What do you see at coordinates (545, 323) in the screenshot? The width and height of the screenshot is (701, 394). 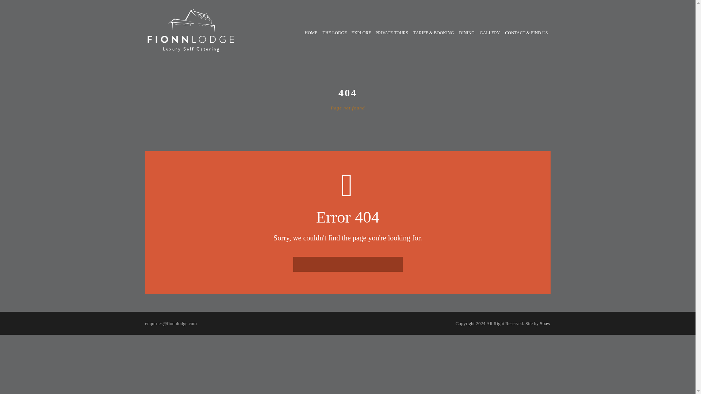 I see `Shaw` at bounding box center [545, 323].